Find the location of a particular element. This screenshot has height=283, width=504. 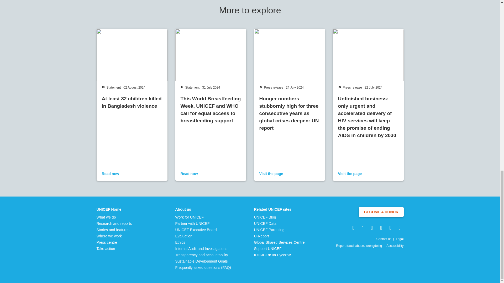

What we do is located at coordinates (114, 217).